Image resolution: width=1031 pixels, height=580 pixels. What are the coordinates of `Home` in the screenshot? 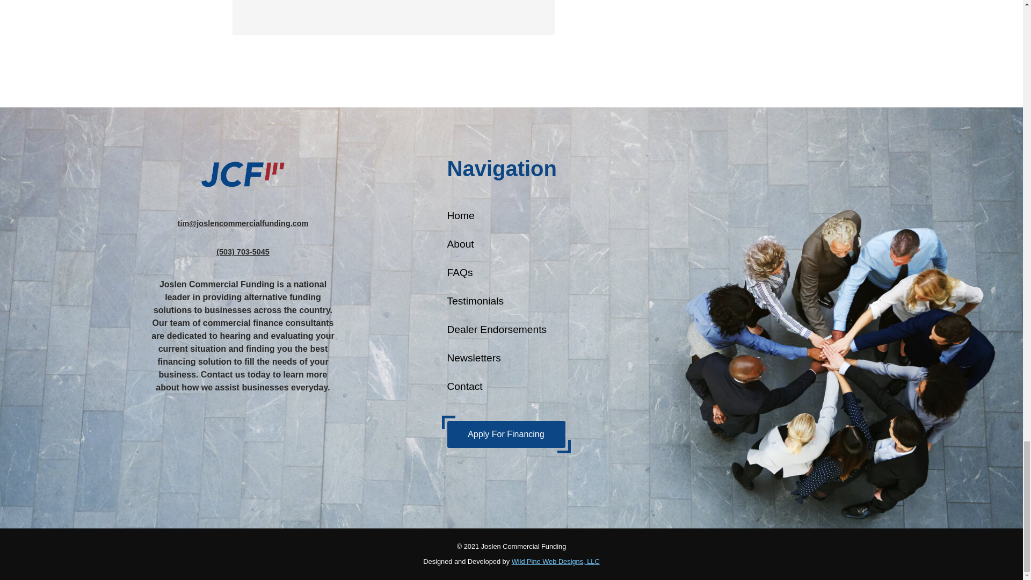 It's located at (506, 215).